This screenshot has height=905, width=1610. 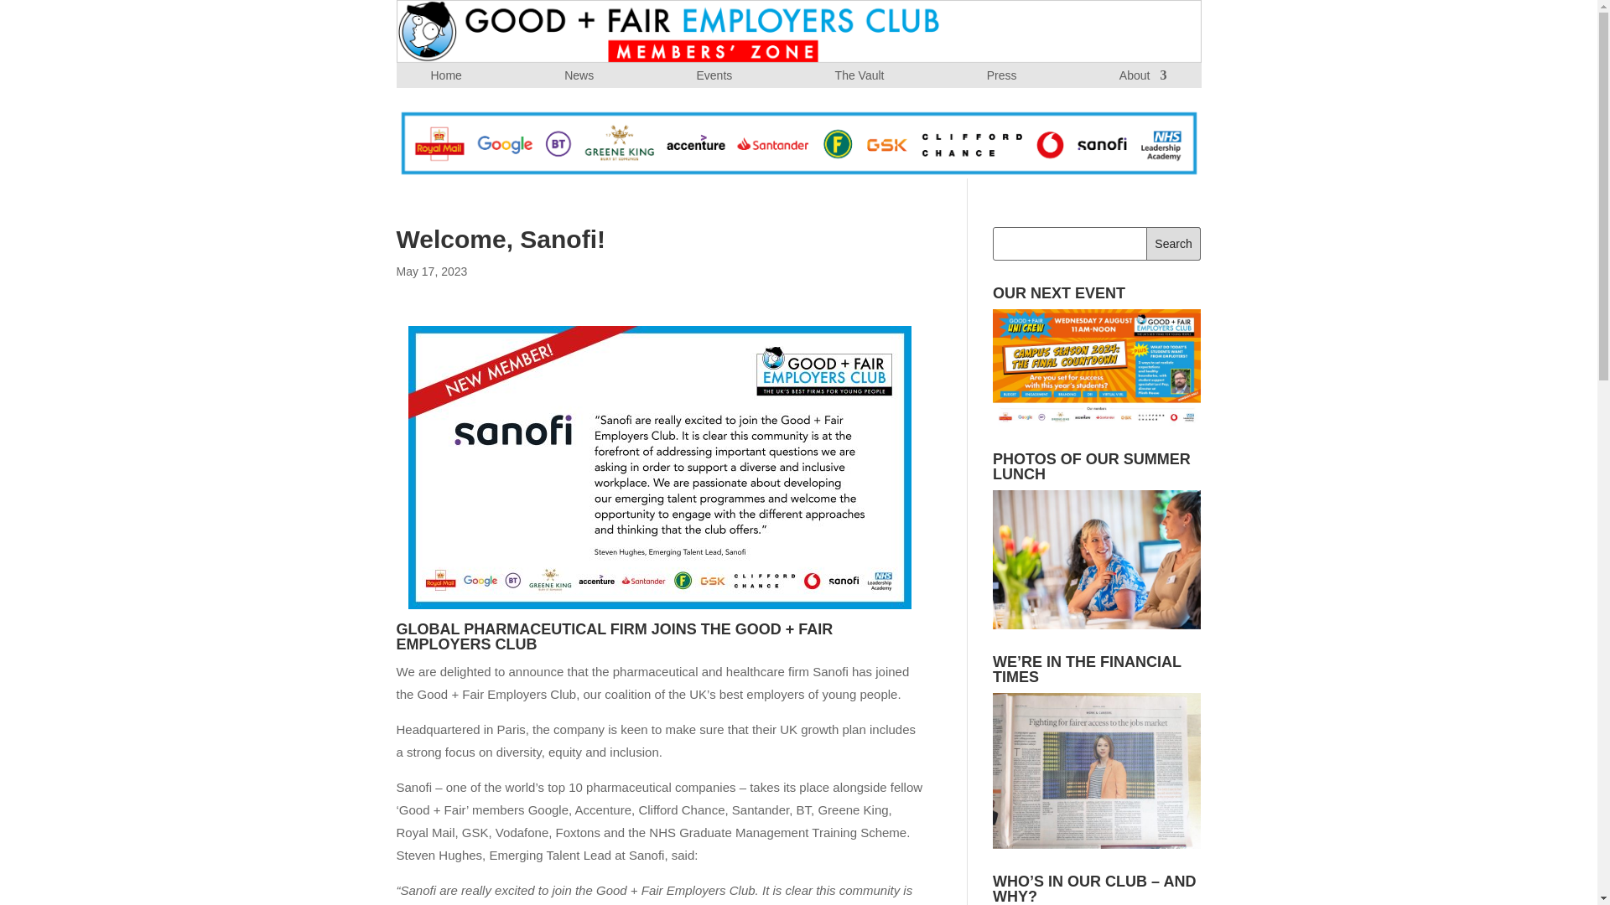 What do you see at coordinates (1143, 79) in the screenshot?
I see `About` at bounding box center [1143, 79].